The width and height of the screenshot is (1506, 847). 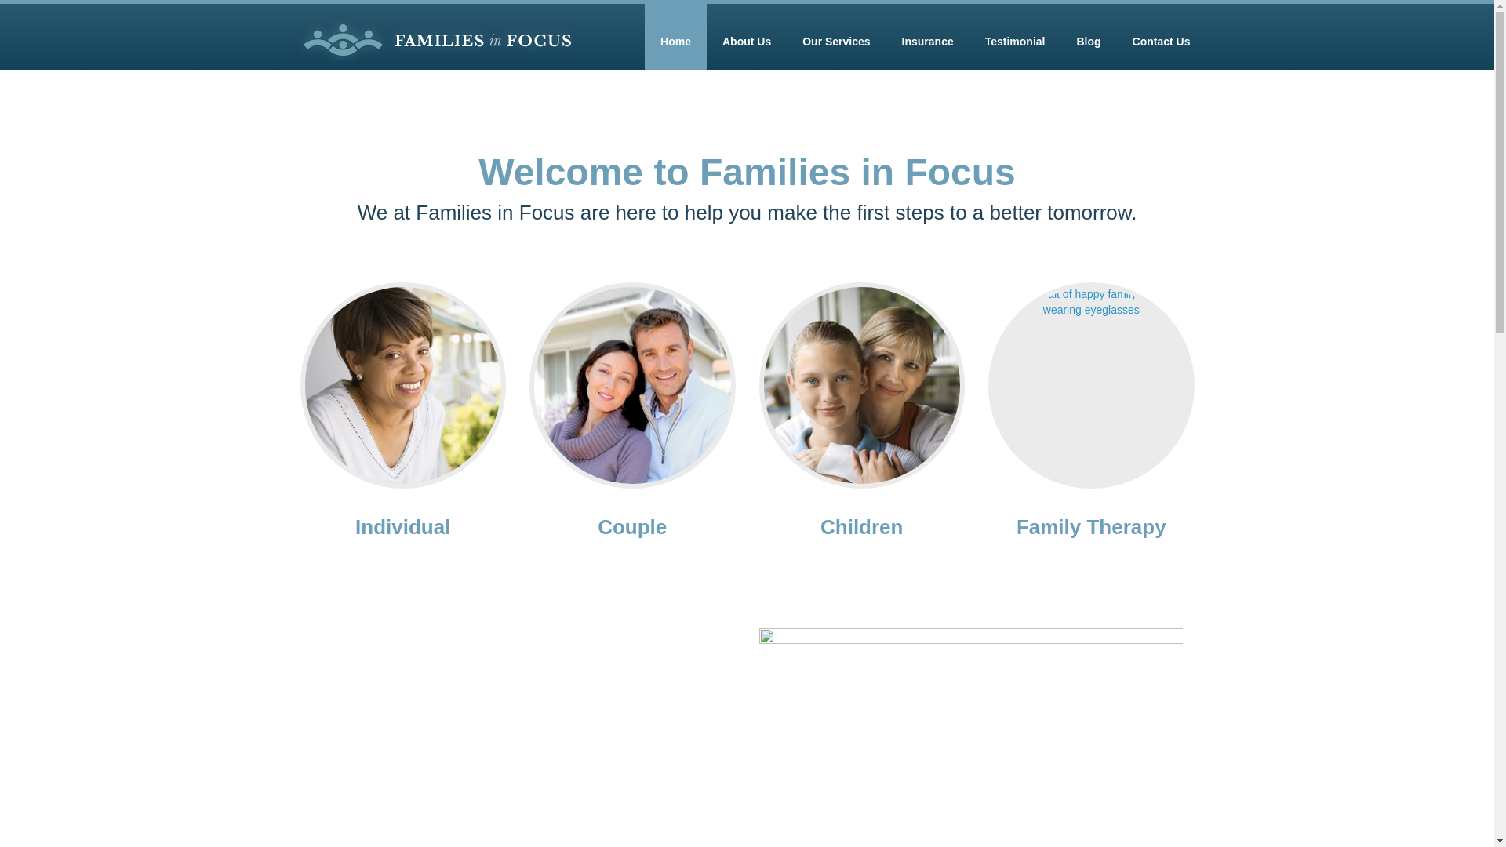 What do you see at coordinates (861, 526) in the screenshot?
I see `Children` at bounding box center [861, 526].